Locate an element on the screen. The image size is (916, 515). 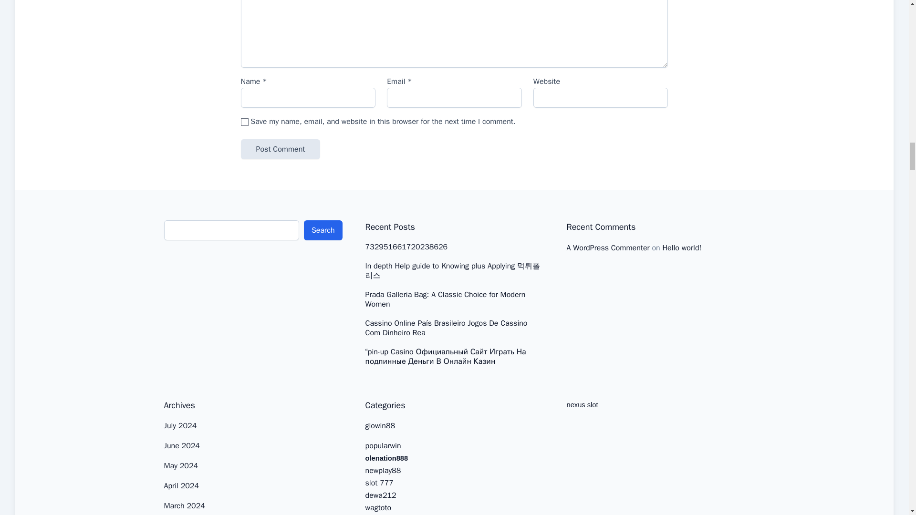
Search is located at coordinates (323, 230).